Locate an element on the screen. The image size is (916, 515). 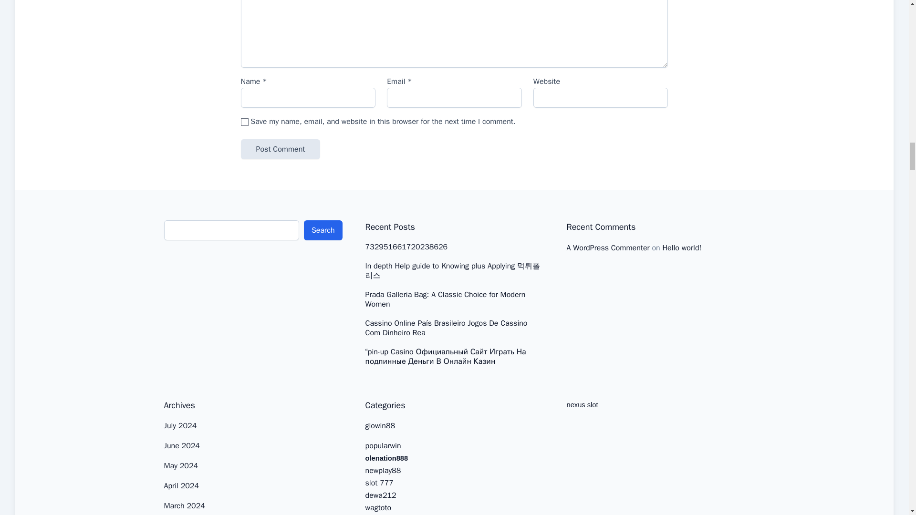
Search is located at coordinates (323, 230).